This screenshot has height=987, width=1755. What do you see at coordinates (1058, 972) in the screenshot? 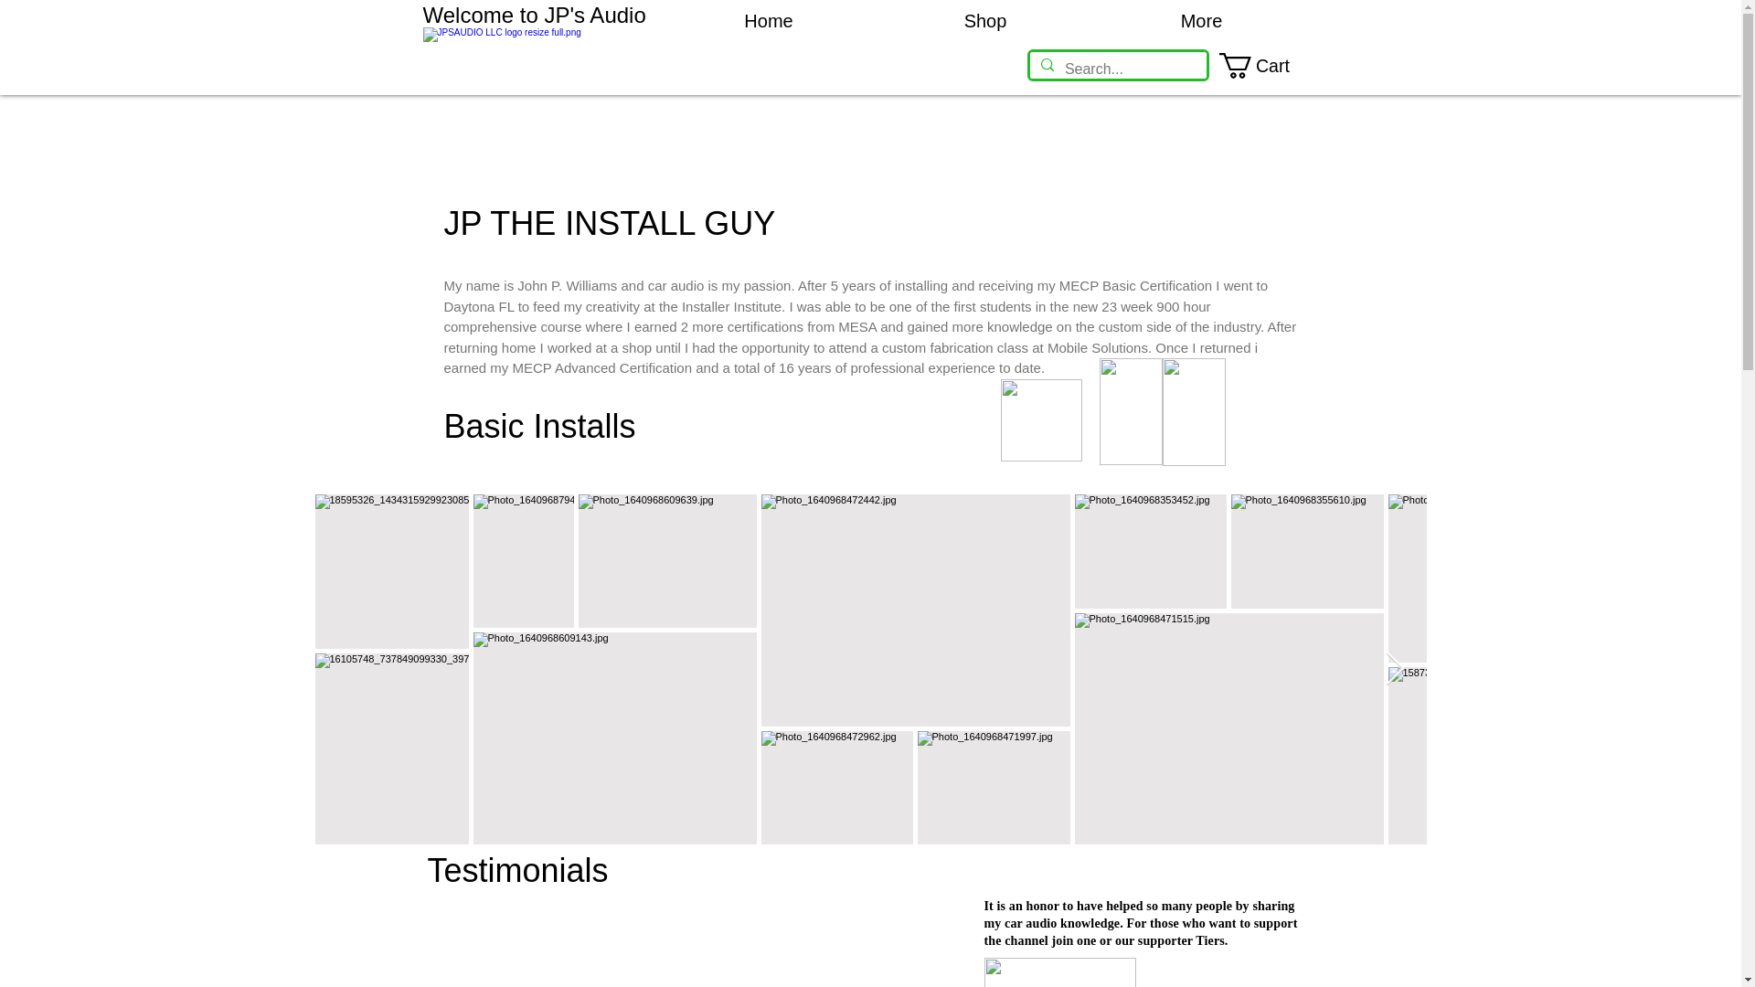
I see `1641433759513-05.jpeg` at bounding box center [1058, 972].